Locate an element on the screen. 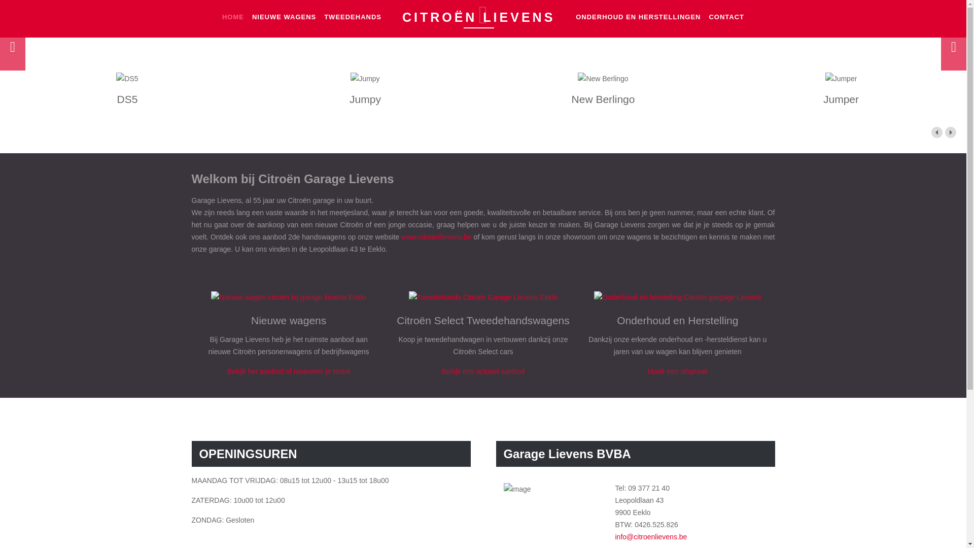 The width and height of the screenshot is (974, 548). NIEUWE WAGENS is located at coordinates (284, 17).